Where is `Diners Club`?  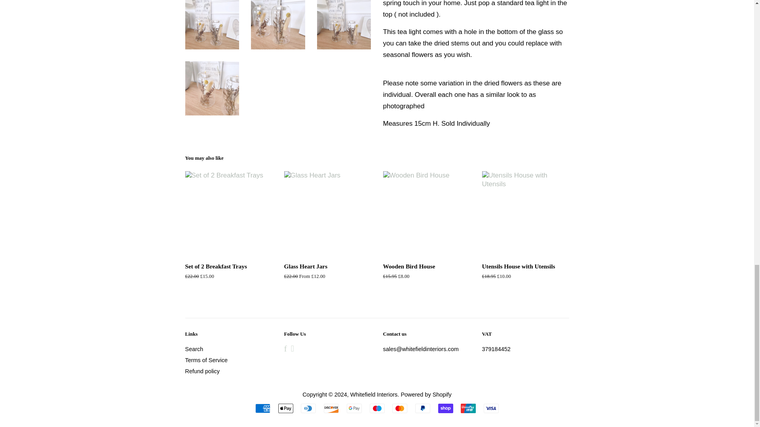 Diners Club is located at coordinates (308, 408).